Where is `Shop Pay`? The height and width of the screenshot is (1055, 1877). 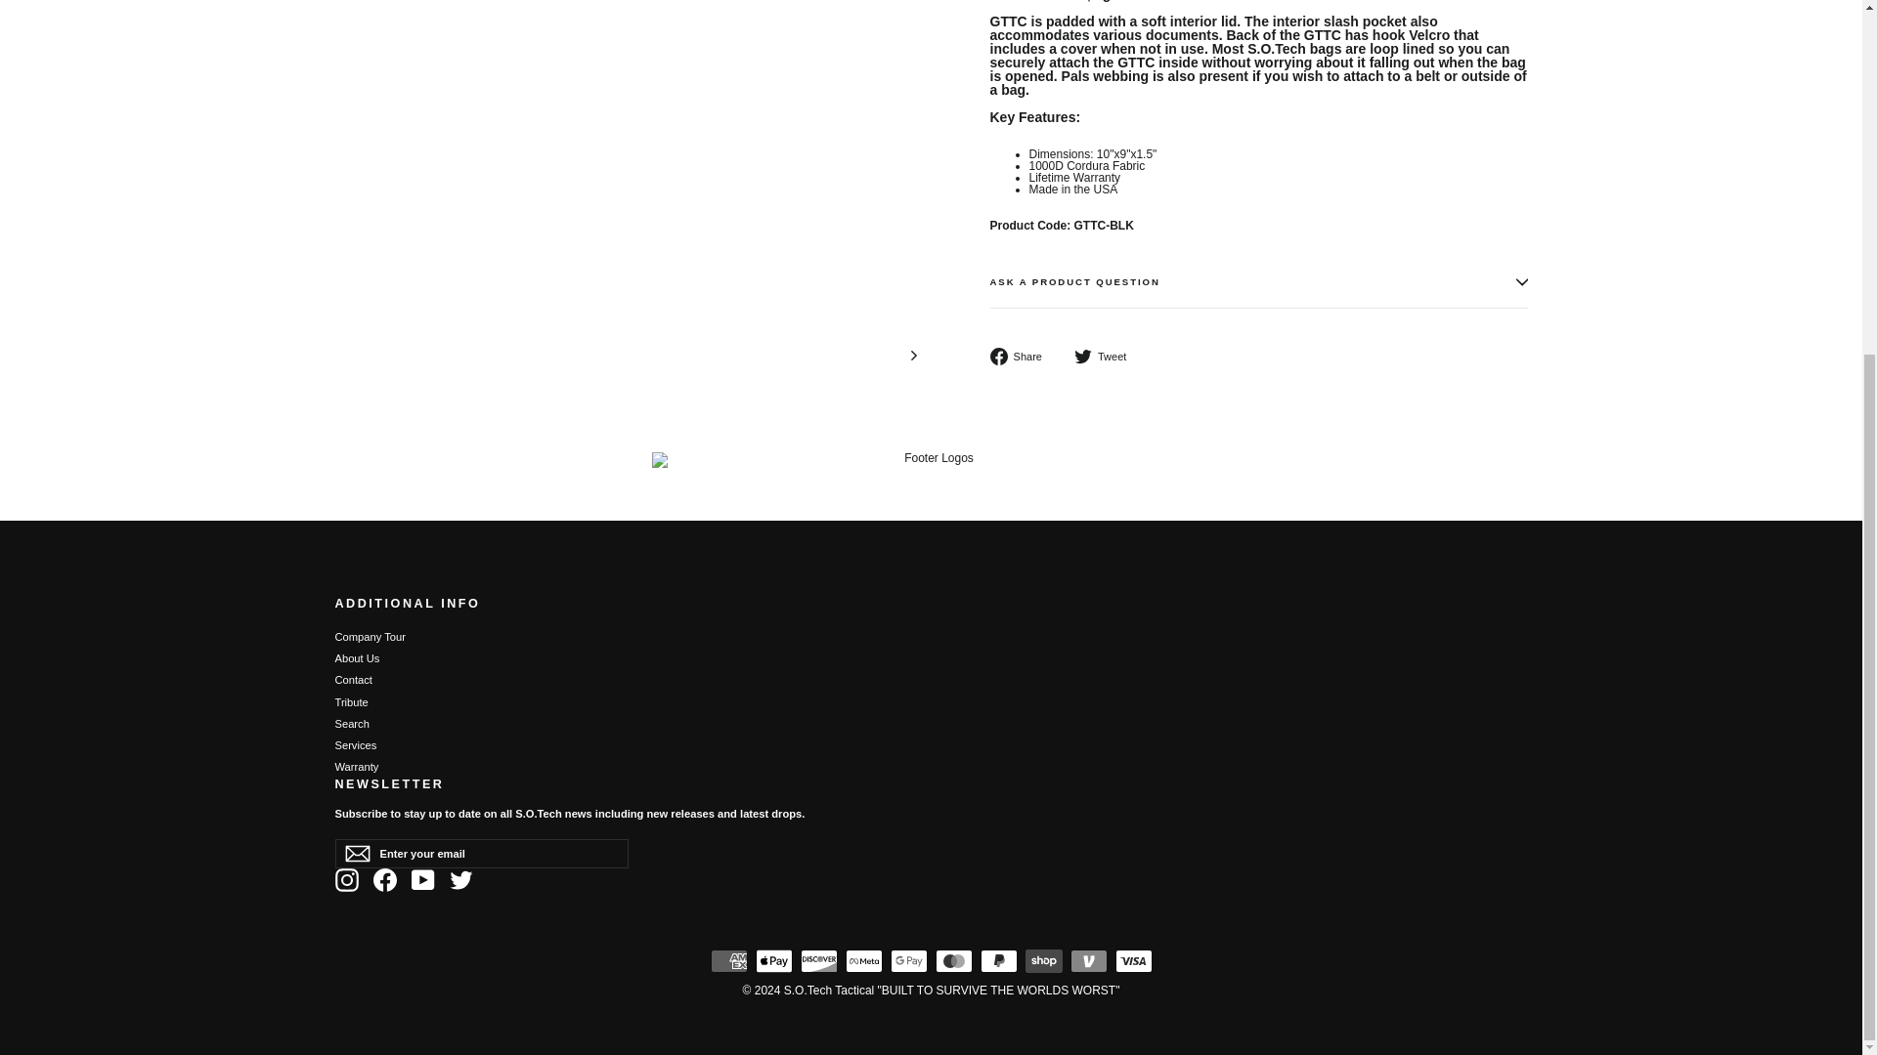
Shop Pay is located at coordinates (1043, 961).